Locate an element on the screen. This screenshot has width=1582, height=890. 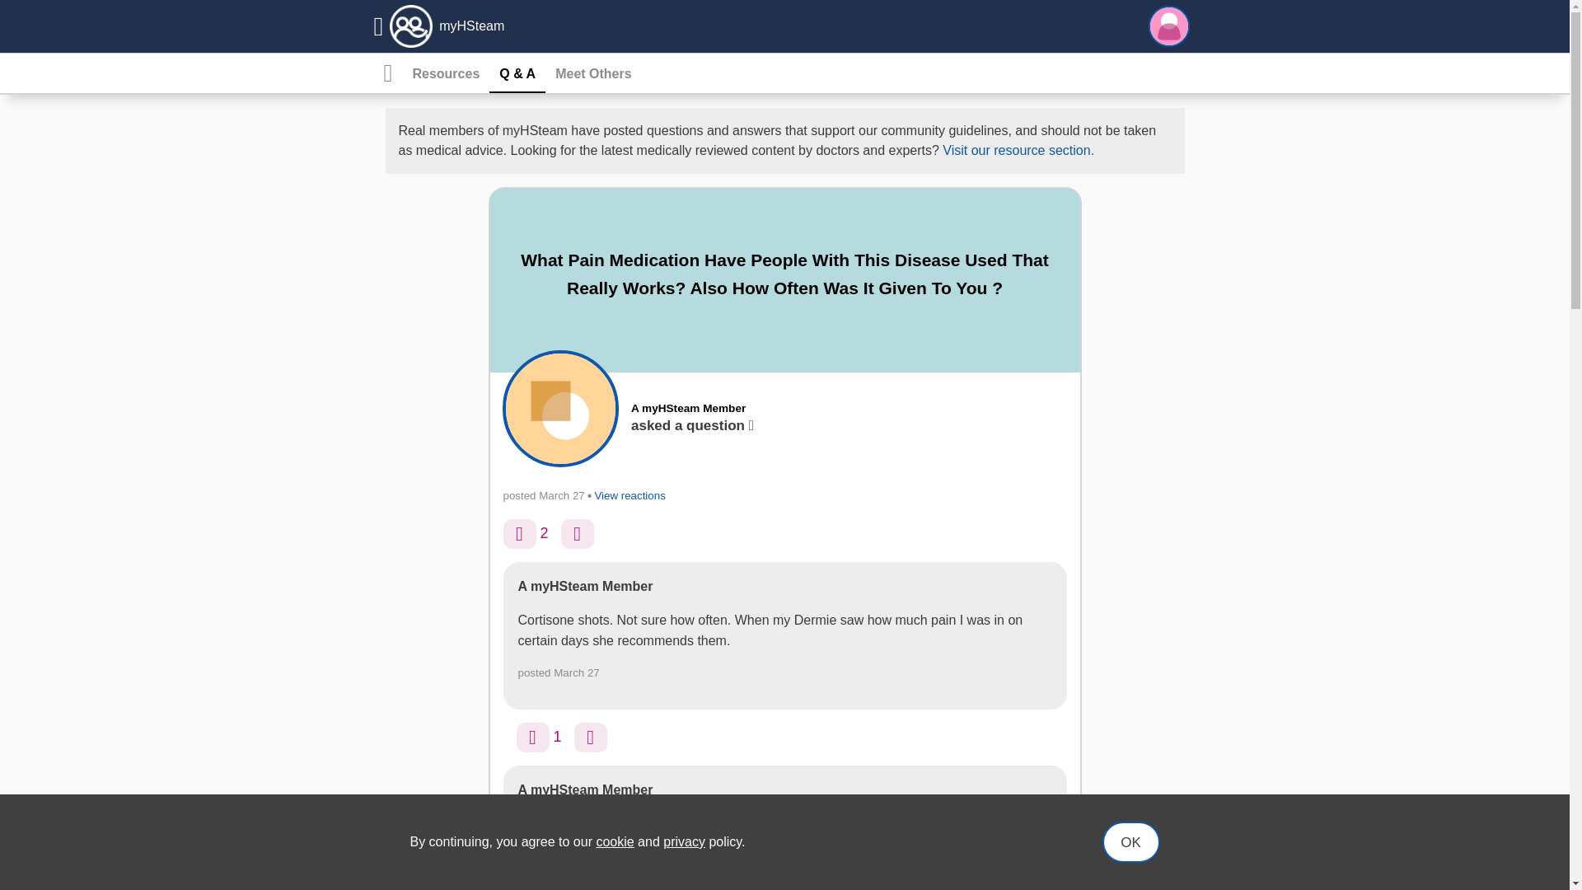
I like this is located at coordinates (532, 737).